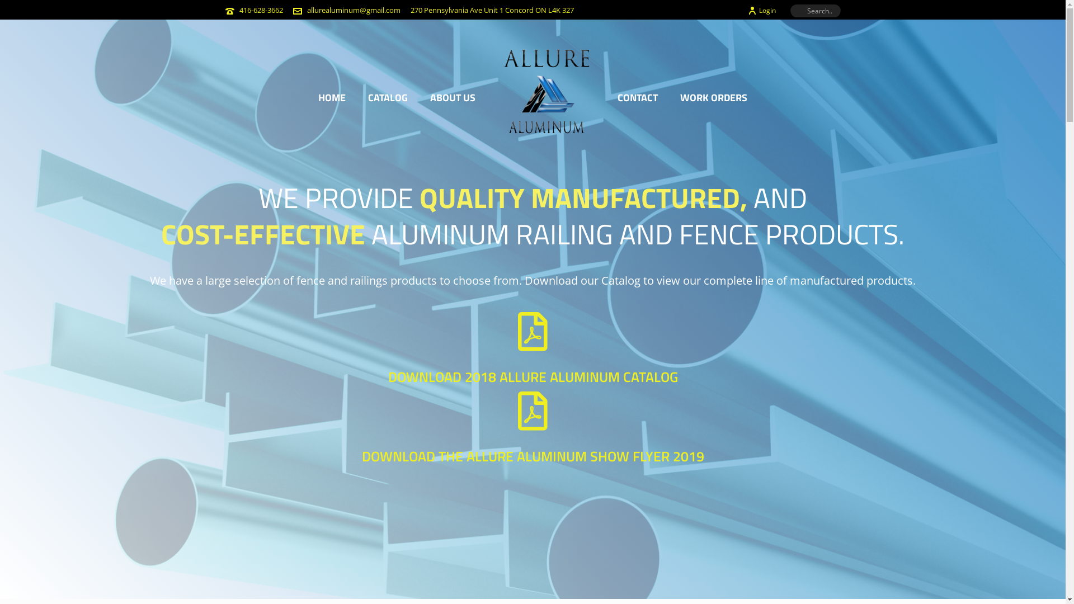 The width and height of the screenshot is (1074, 604). I want to click on ABOUT US, so click(453, 97).